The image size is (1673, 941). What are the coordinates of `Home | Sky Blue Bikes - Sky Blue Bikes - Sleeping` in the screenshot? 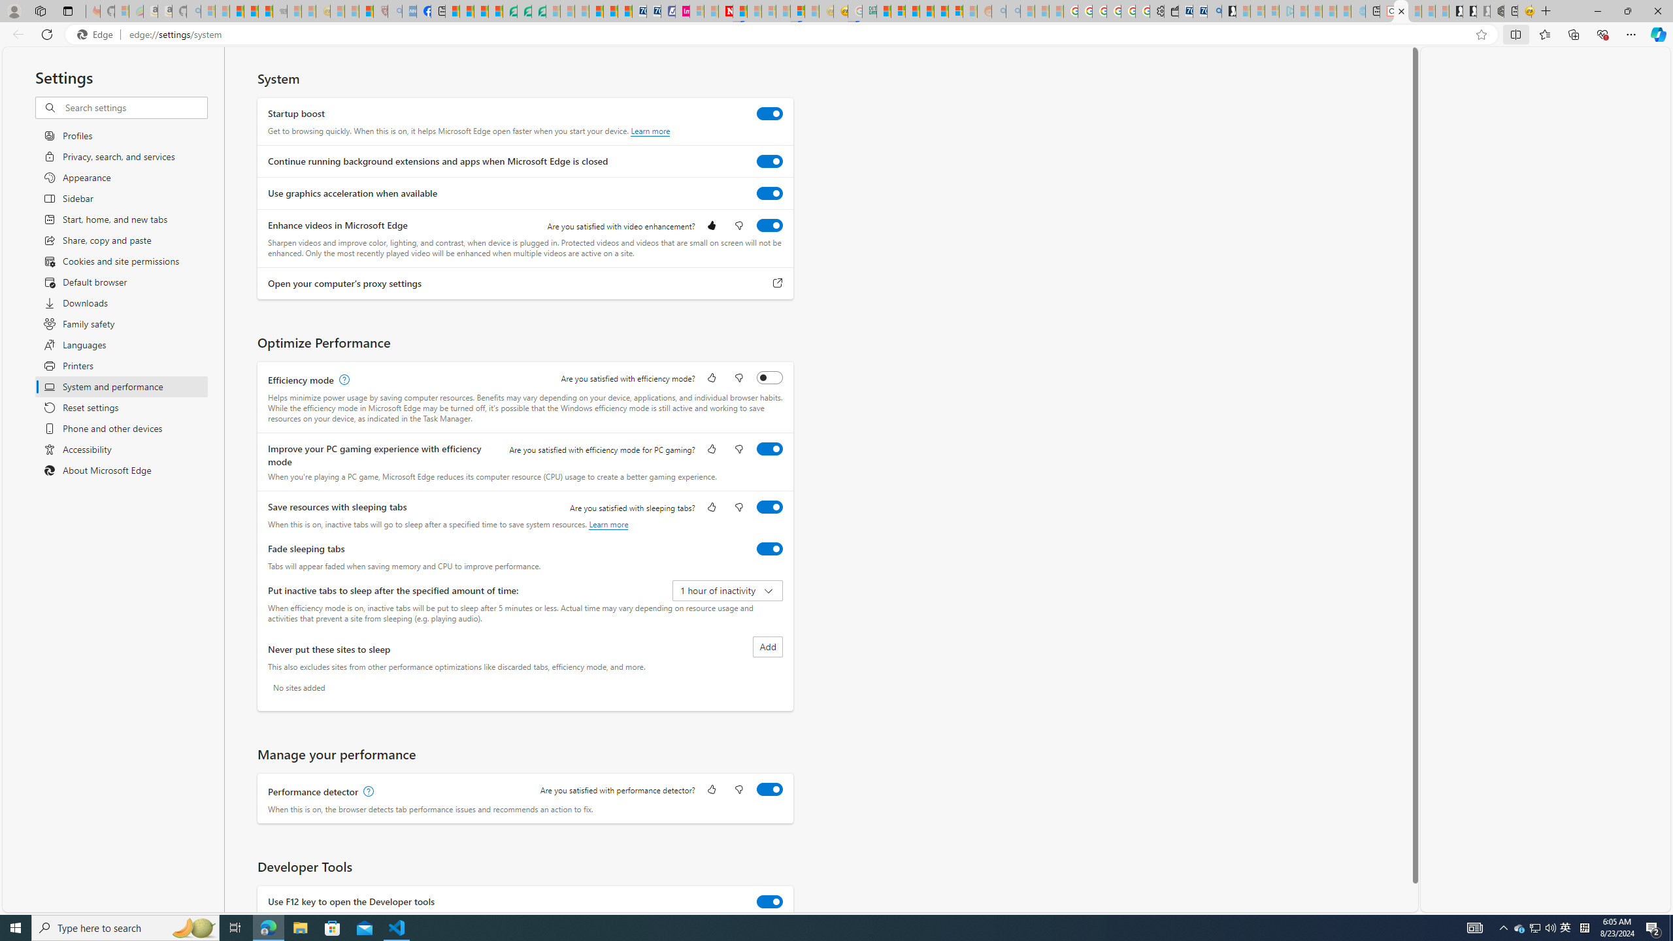 It's located at (1358, 11).